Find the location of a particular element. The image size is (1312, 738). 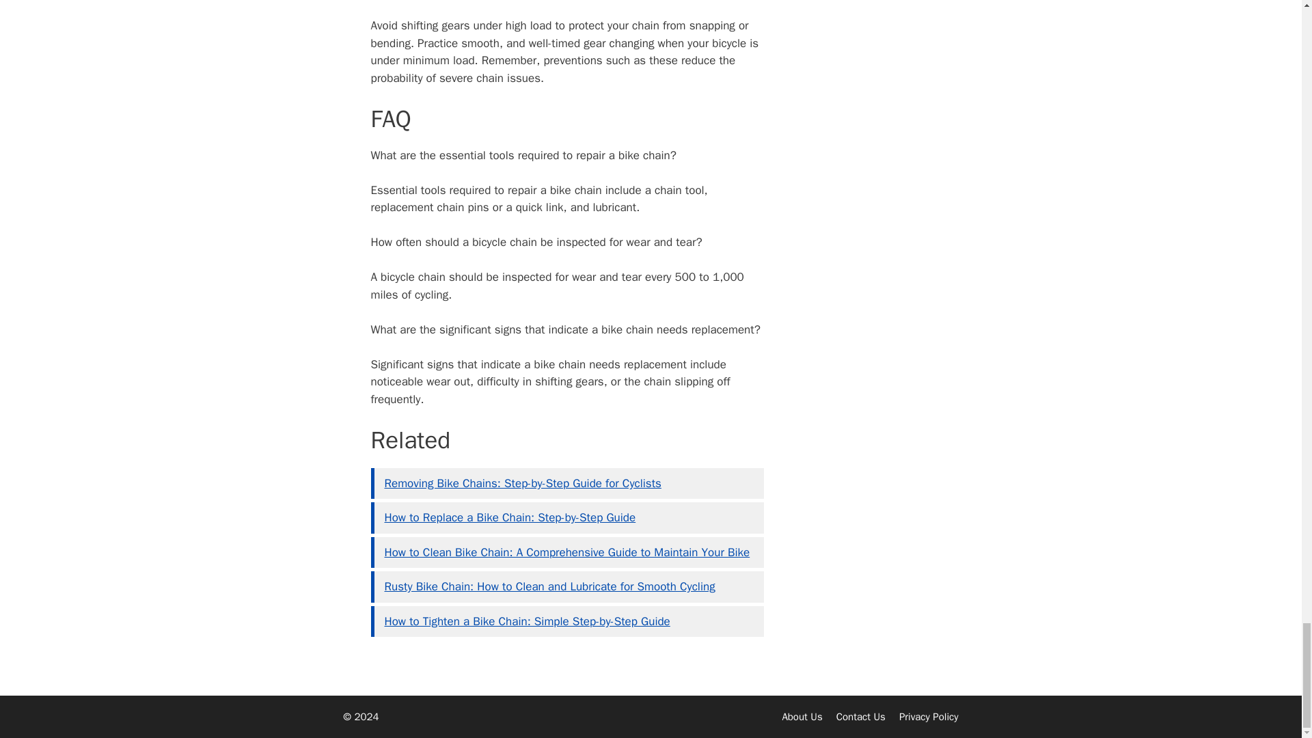

Removing Bike Chains: Step-by-Step Guide for Cyclists is located at coordinates (522, 483).